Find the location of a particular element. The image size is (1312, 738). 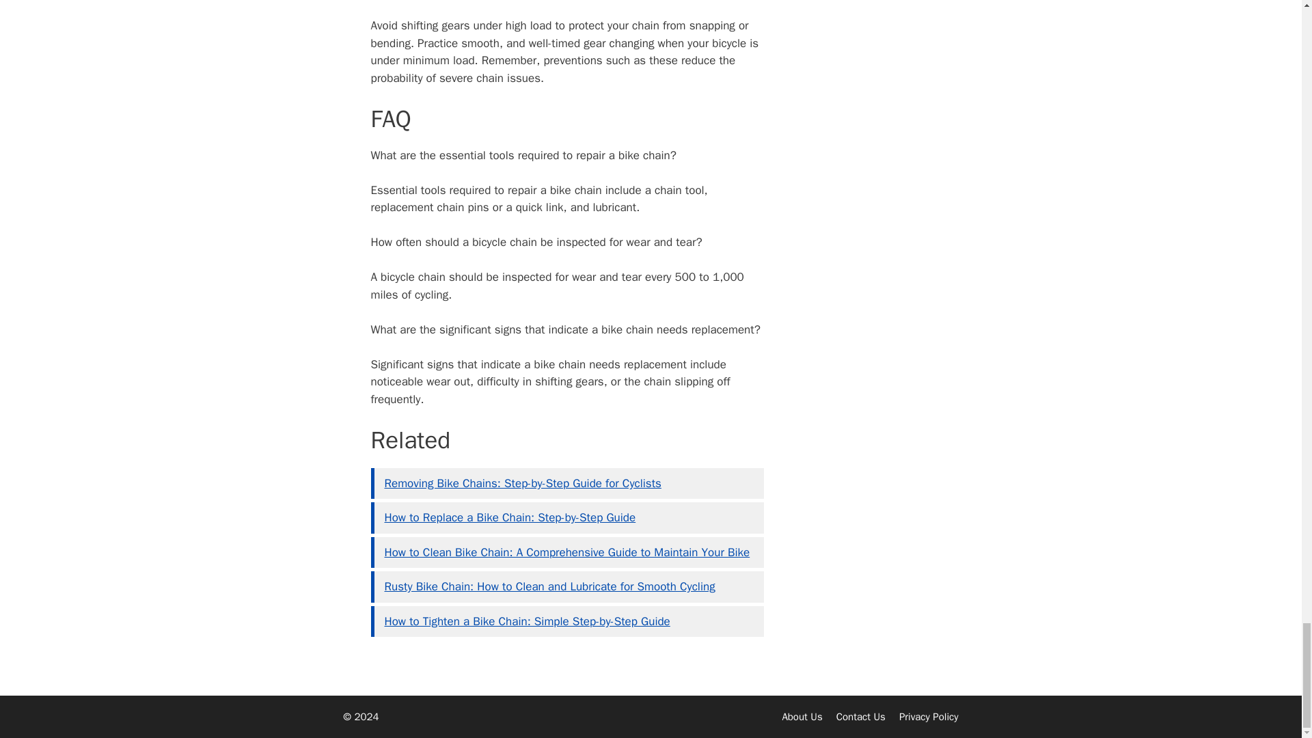

Removing Bike Chains: Step-by-Step Guide for Cyclists is located at coordinates (522, 483).